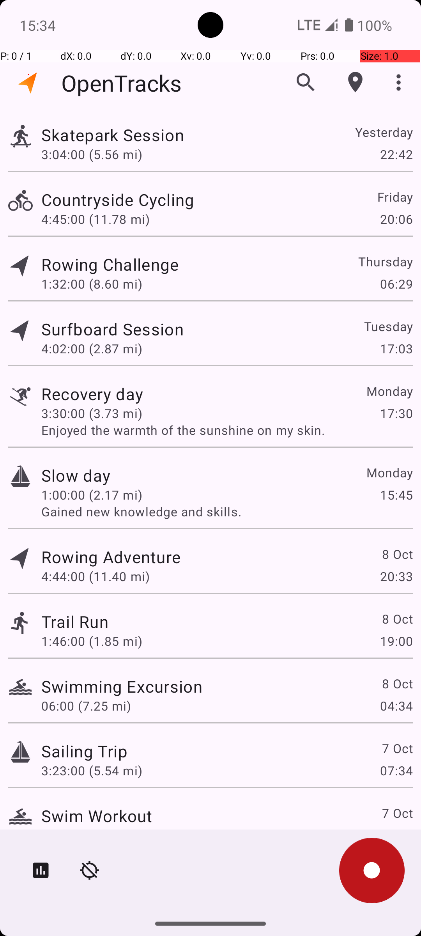 The image size is (421, 936). I want to click on 1:46:00 (1.85 mi), so click(92, 641).